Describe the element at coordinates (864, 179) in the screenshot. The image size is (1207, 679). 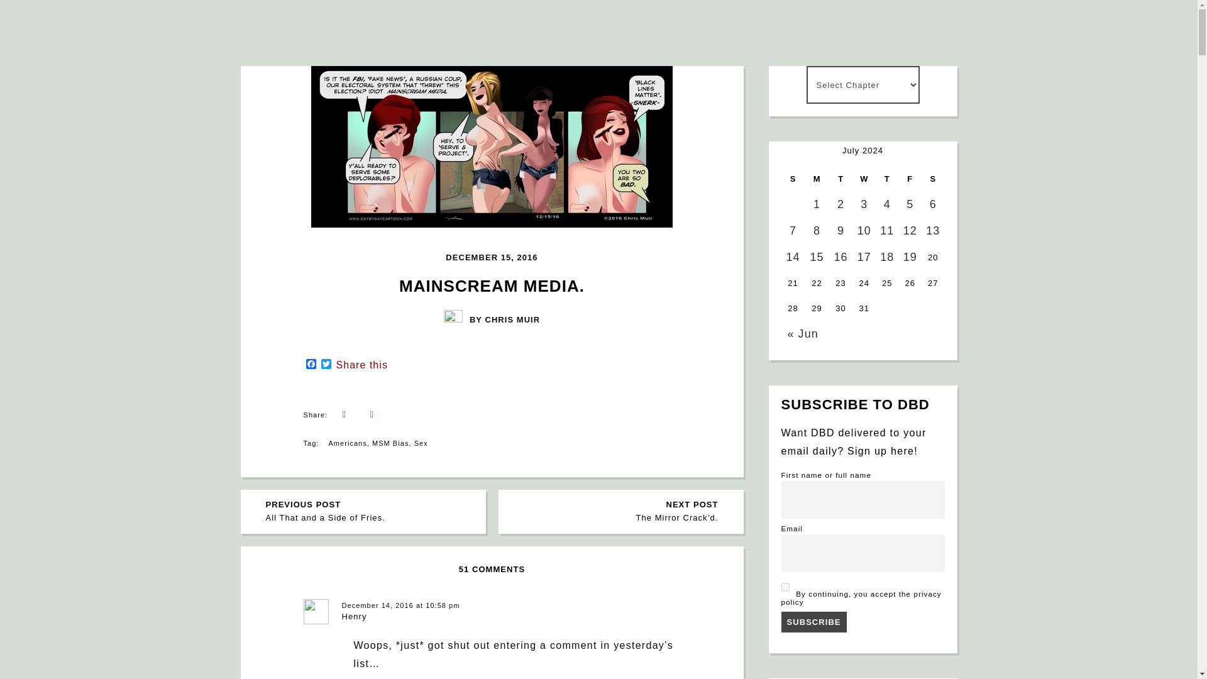
I see `Twitter` at that location.